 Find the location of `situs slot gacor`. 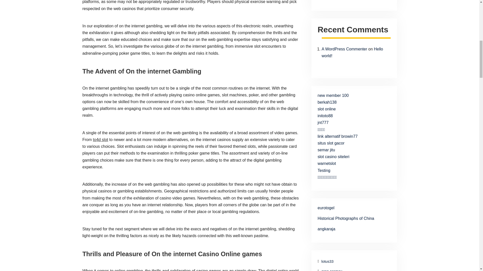

situs slot gacor is located at coordinates (331, 143).